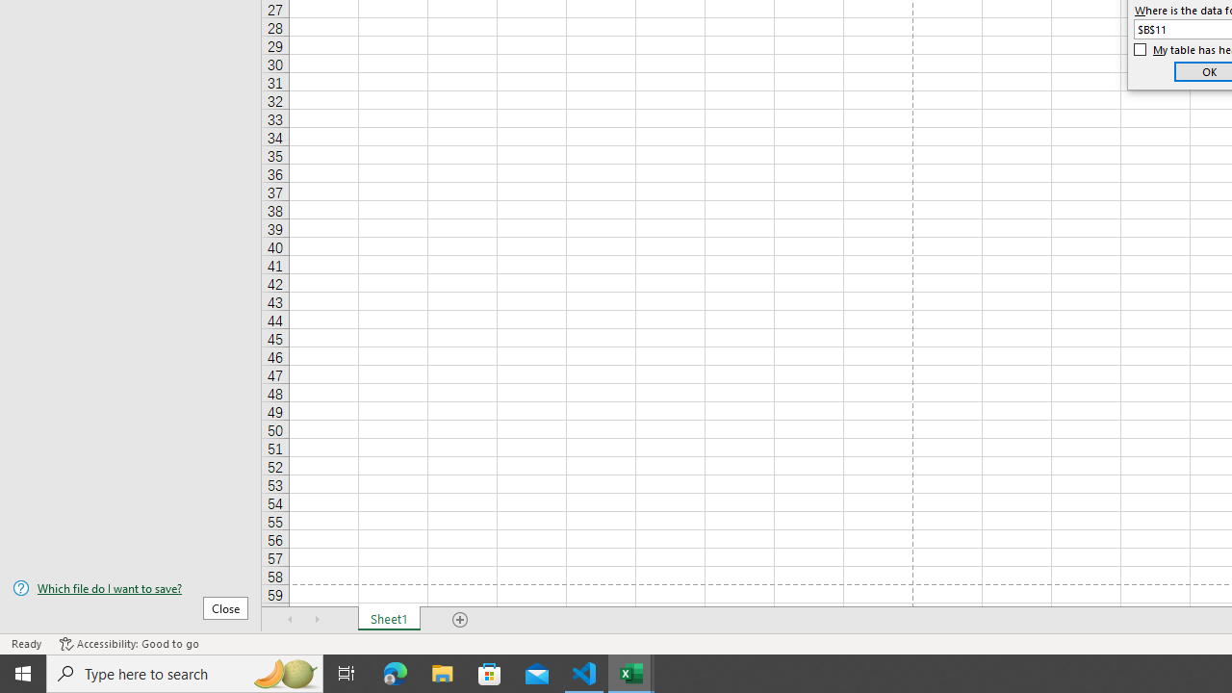 The height and width of the screenshot is (693, 1232). Describe the element at coordinates (131, 588) in the screenshot. I see `Which file do I want to save?` at that location.